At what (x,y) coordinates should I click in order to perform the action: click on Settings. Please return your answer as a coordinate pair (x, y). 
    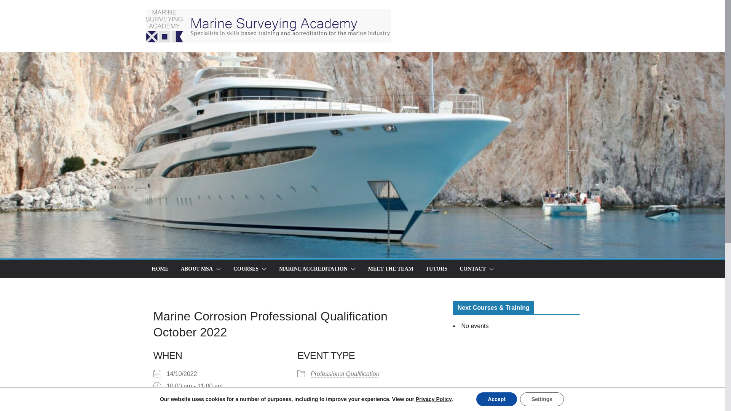
    Looking at the image, I should click on (541, 399).